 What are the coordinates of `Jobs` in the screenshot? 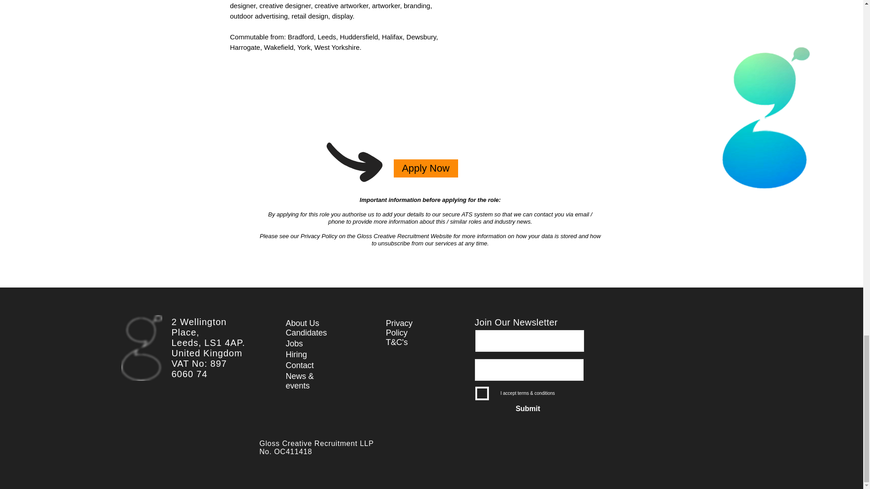 It's located at (294, 343).